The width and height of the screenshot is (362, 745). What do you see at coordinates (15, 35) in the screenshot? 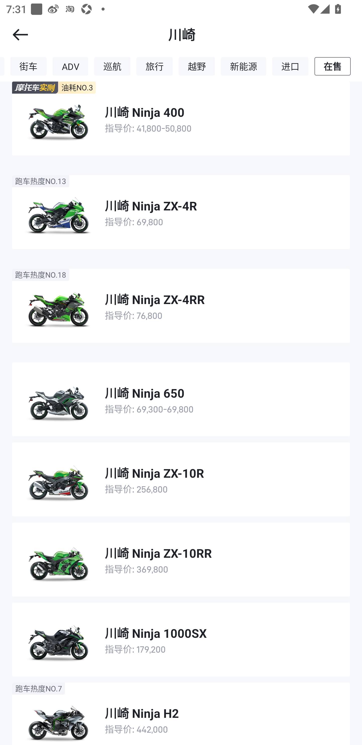
I see `` at bounding box center [15, 35].